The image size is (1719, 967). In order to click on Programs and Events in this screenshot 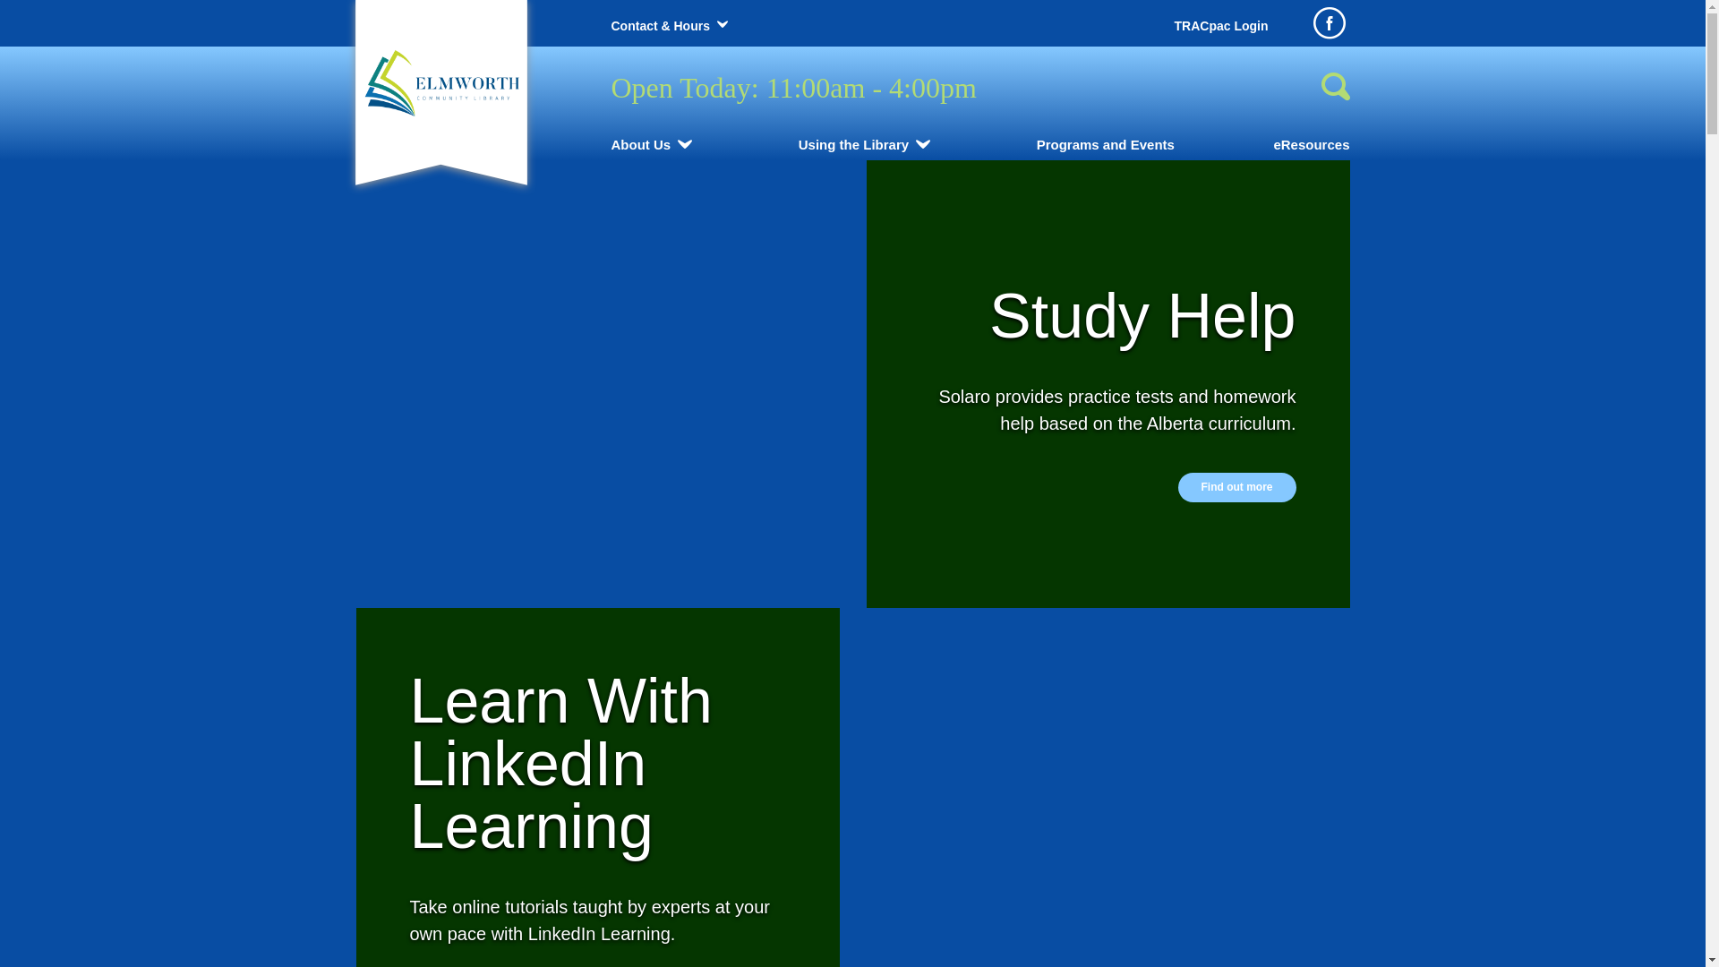, I will do `click(1106, 145)`.